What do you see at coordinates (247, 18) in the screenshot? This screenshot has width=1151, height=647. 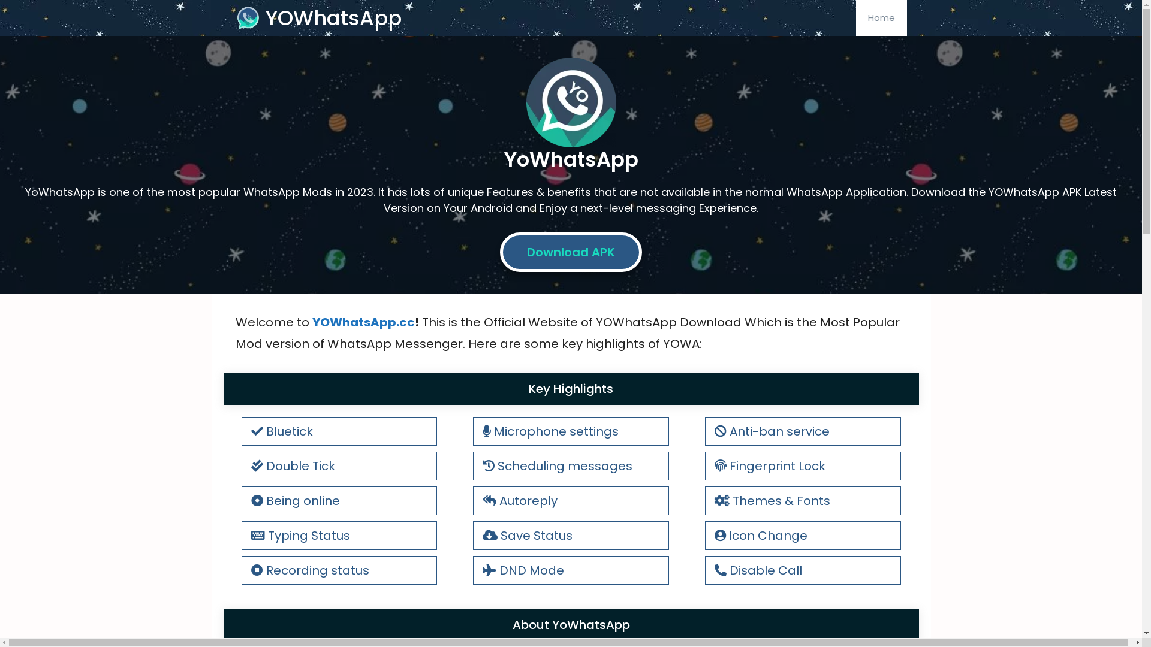 I see `YOWhatsApp` at bounding box center [247, 18].